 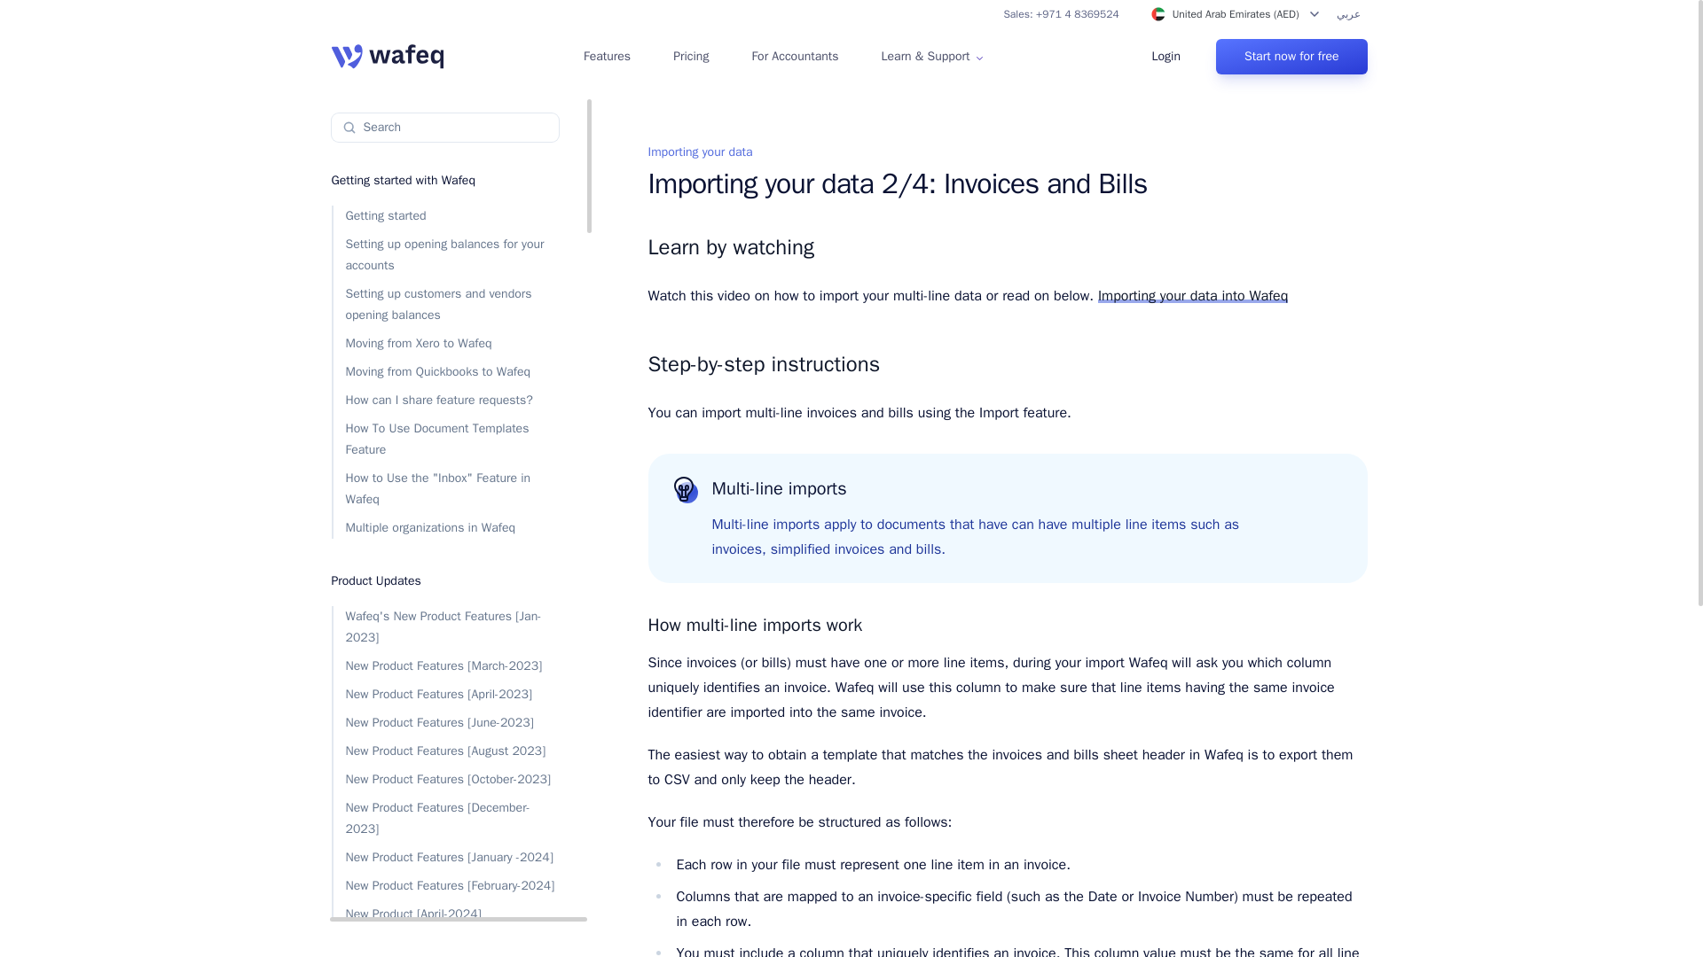 I want to click on Features, so click(x=607, y=57).